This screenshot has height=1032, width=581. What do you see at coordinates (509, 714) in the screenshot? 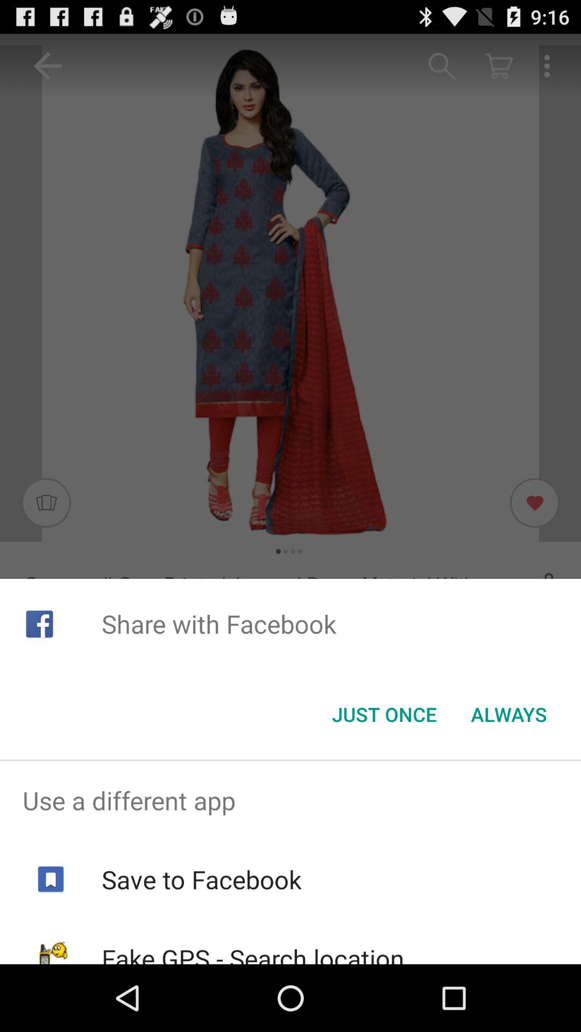
I see `tap icon to the right of just once item` at bounding box center [509, 714].